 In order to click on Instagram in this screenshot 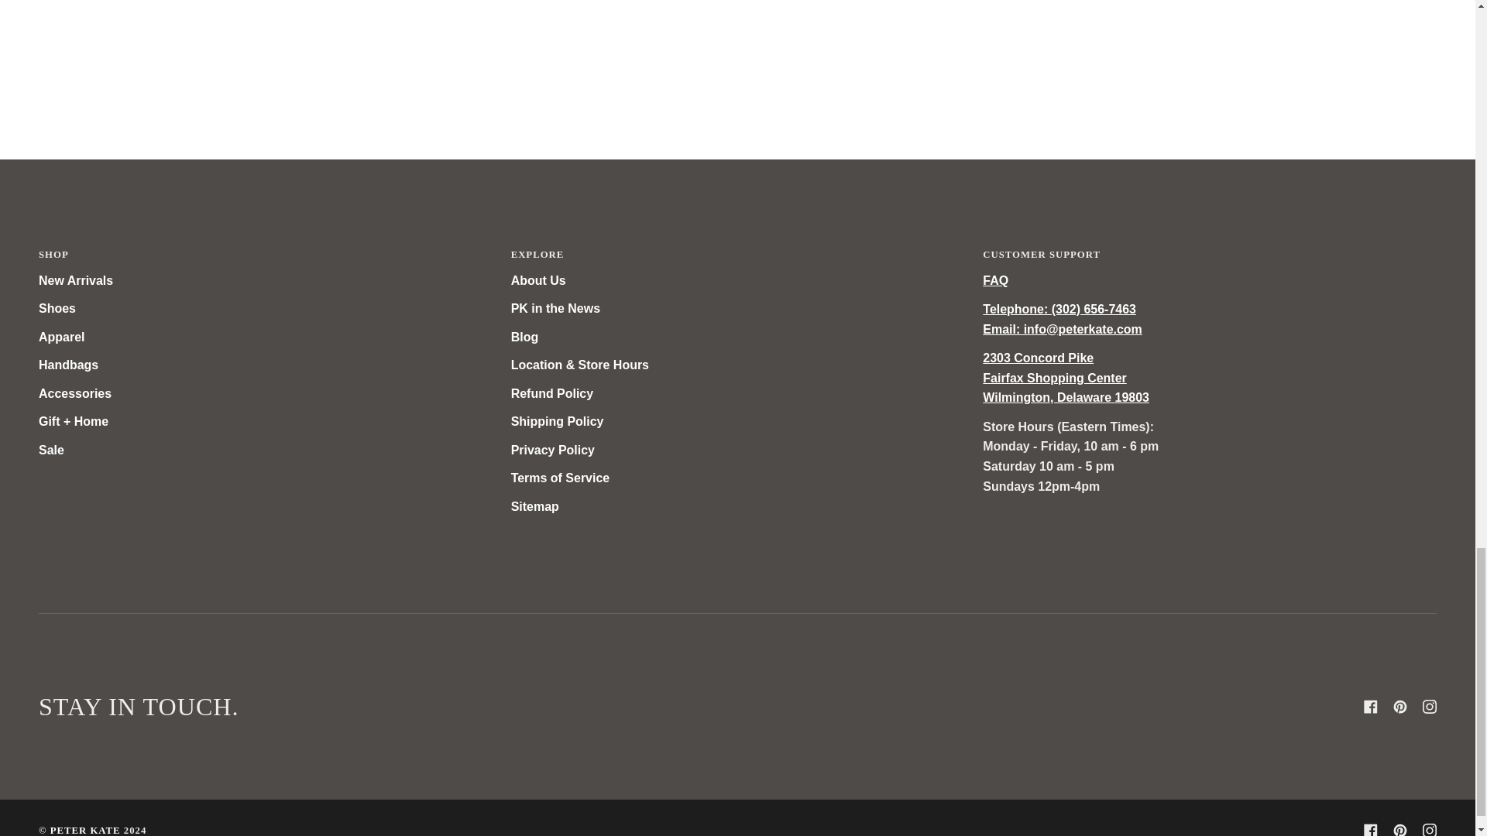, I will do `click(1430, 830)`.